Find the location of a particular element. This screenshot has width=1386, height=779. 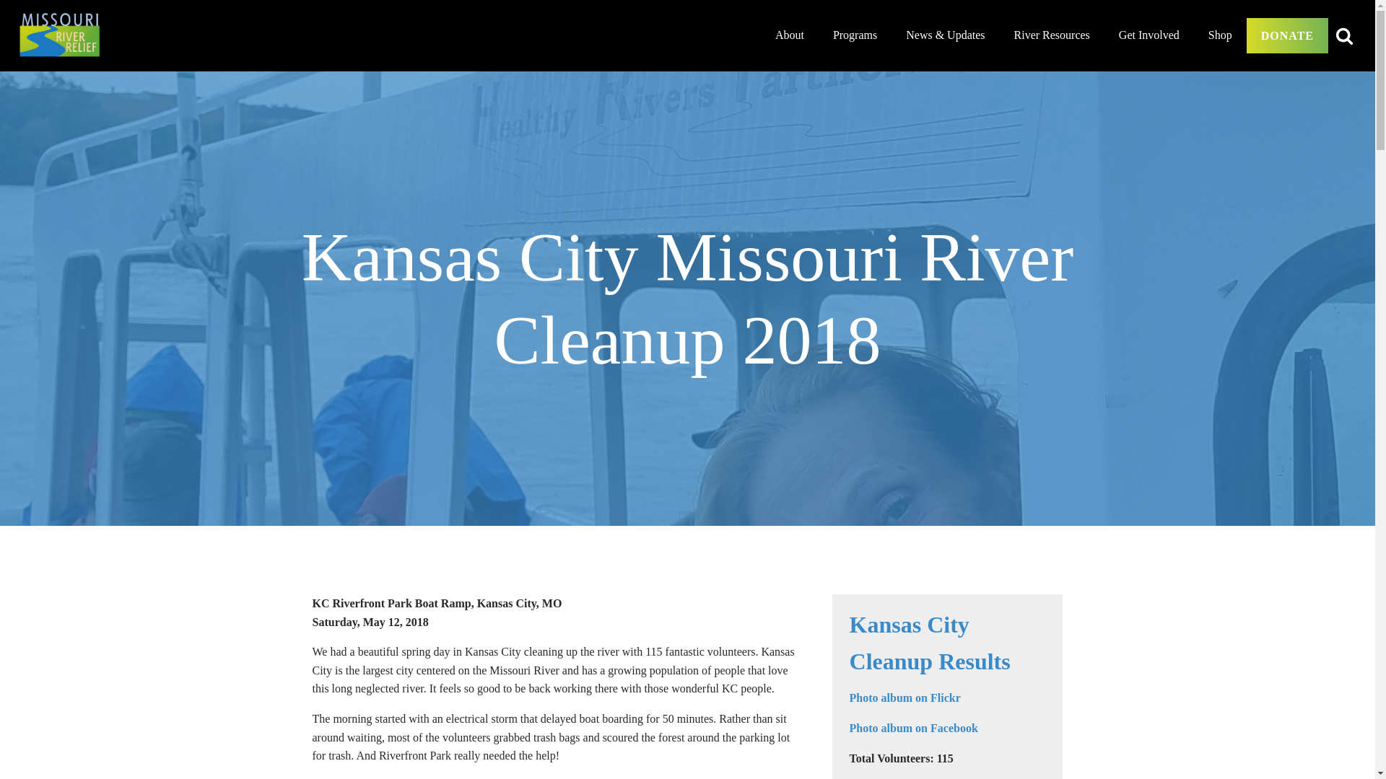

River Resources is located at coordinates (1052, 35).